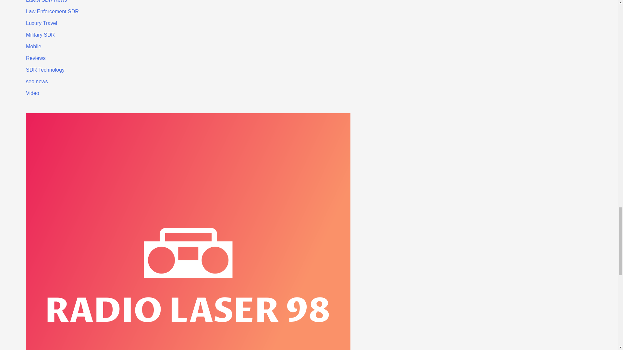  I want to click on SDR Technology, so click(45, 70).